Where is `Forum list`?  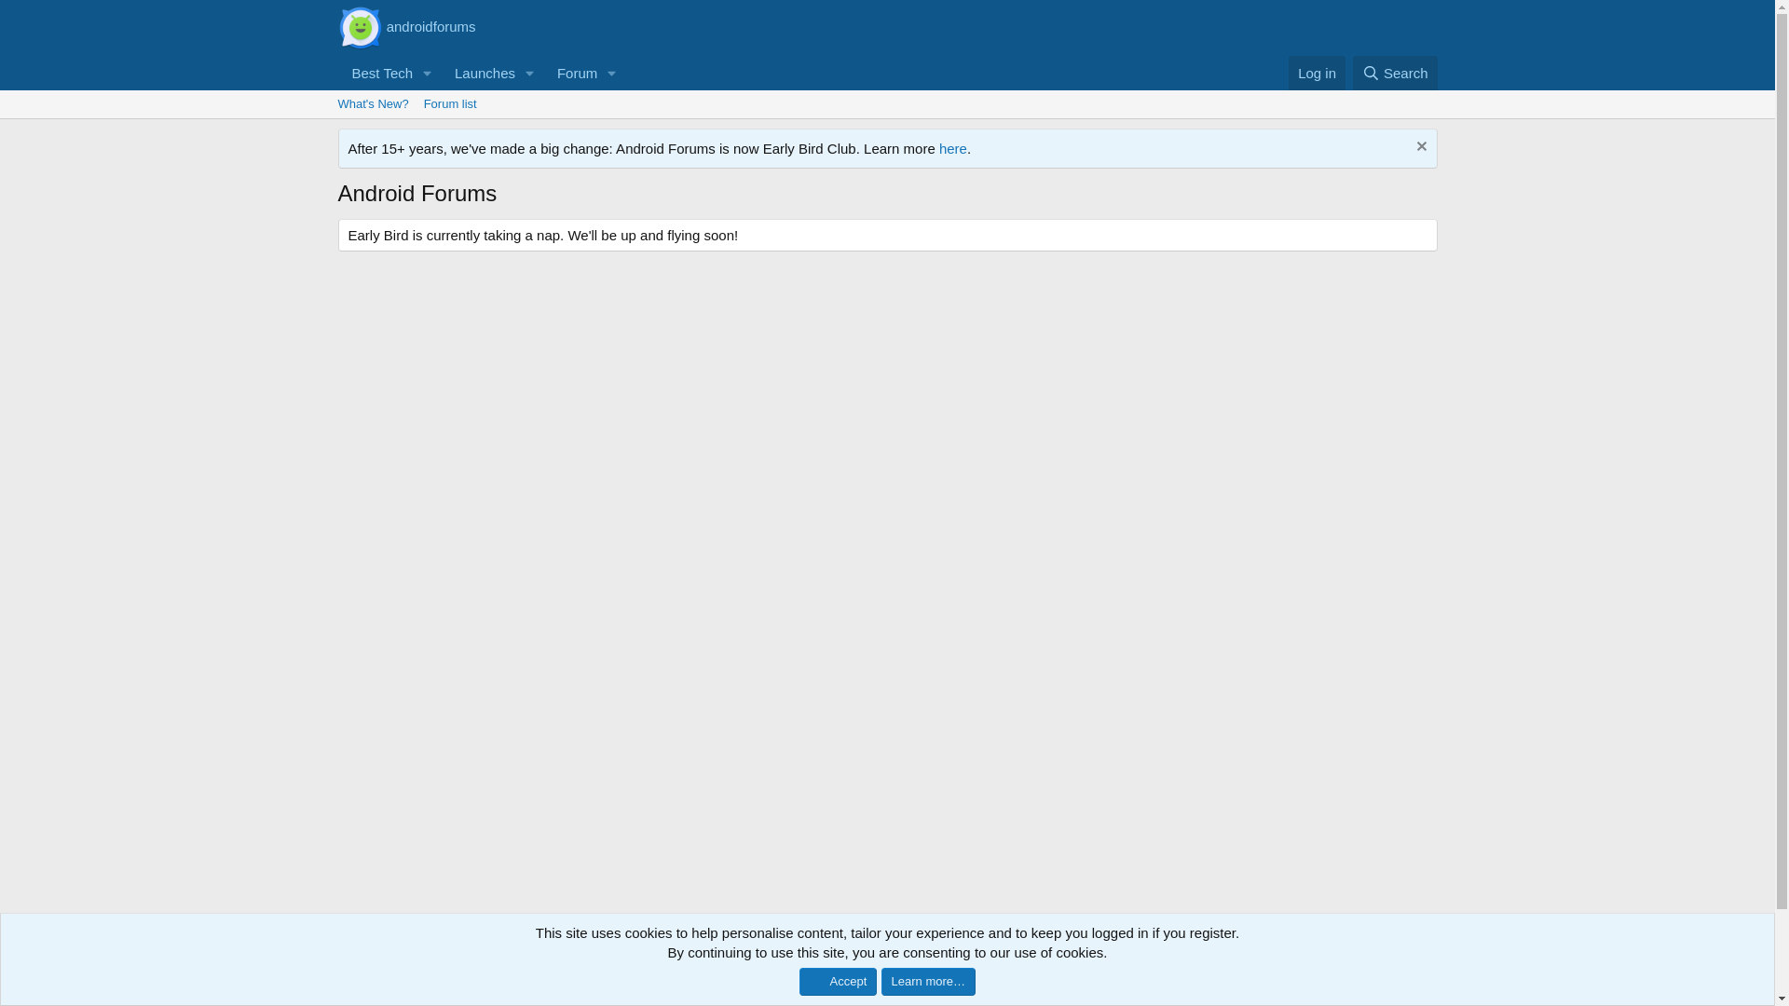 Forum list is located at coordinates (451, 104).